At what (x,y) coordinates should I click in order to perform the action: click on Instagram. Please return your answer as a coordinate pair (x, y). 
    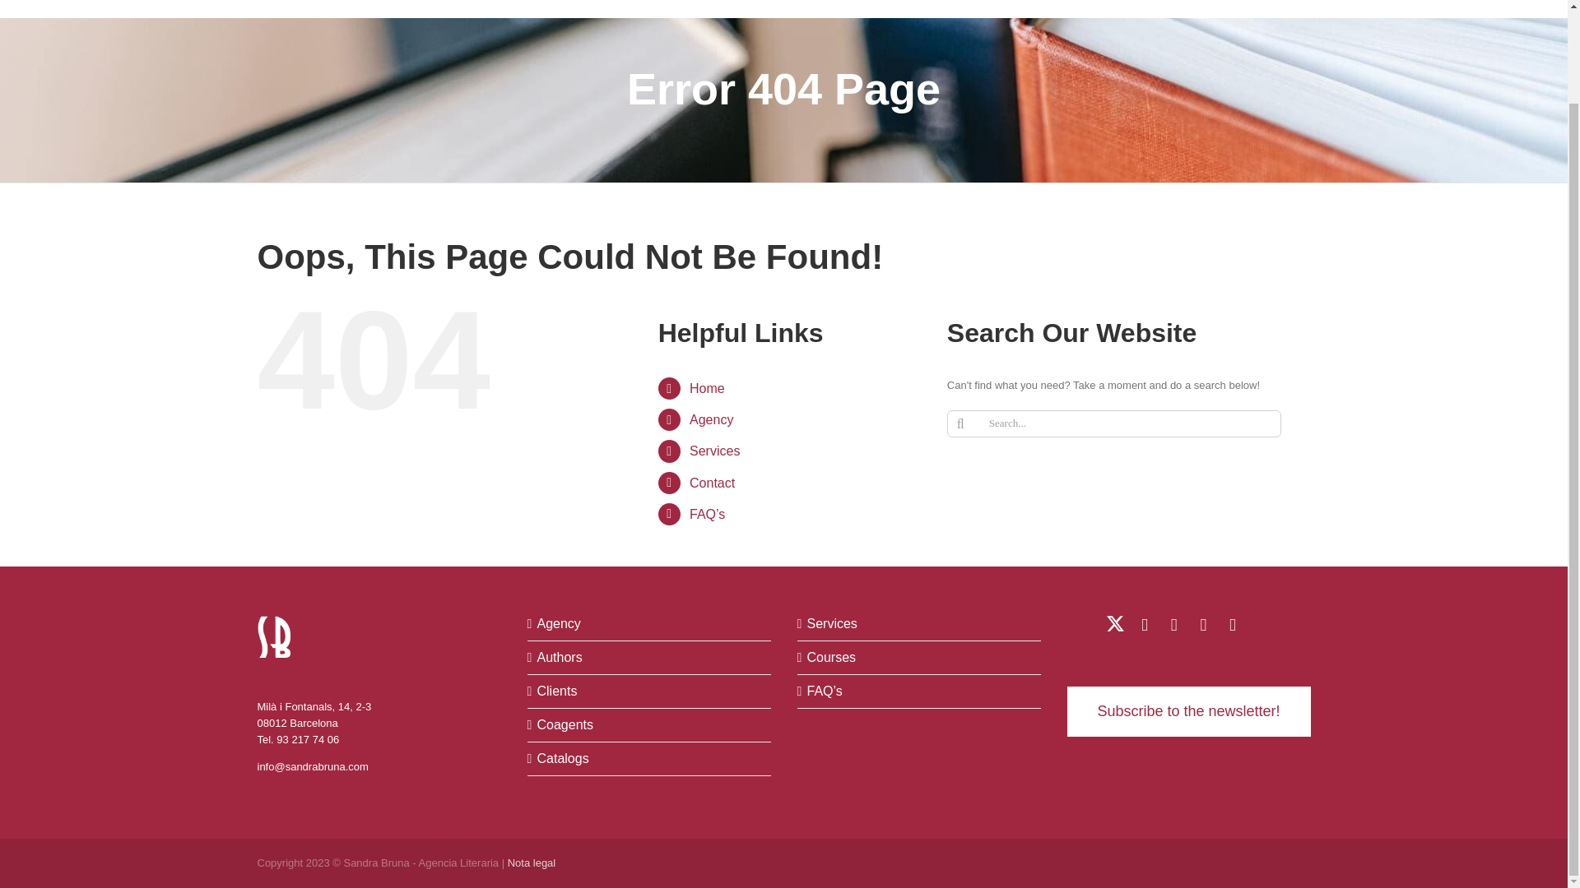
    Looking at the image, I should click on (1231, 625).